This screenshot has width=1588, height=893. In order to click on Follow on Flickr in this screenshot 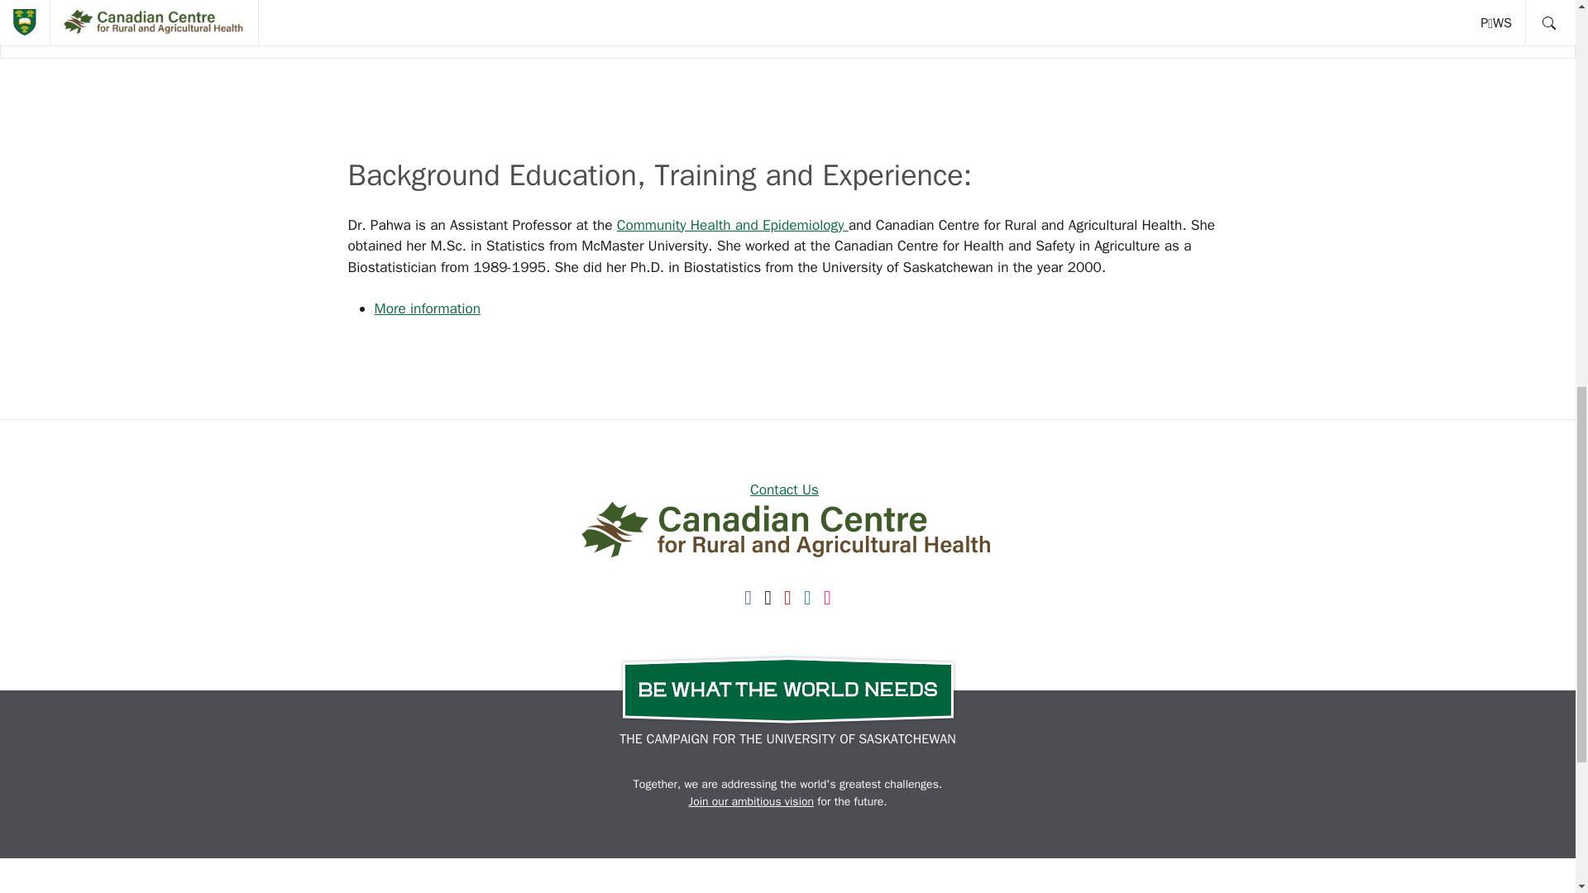, I will do `click(827, 595)`.